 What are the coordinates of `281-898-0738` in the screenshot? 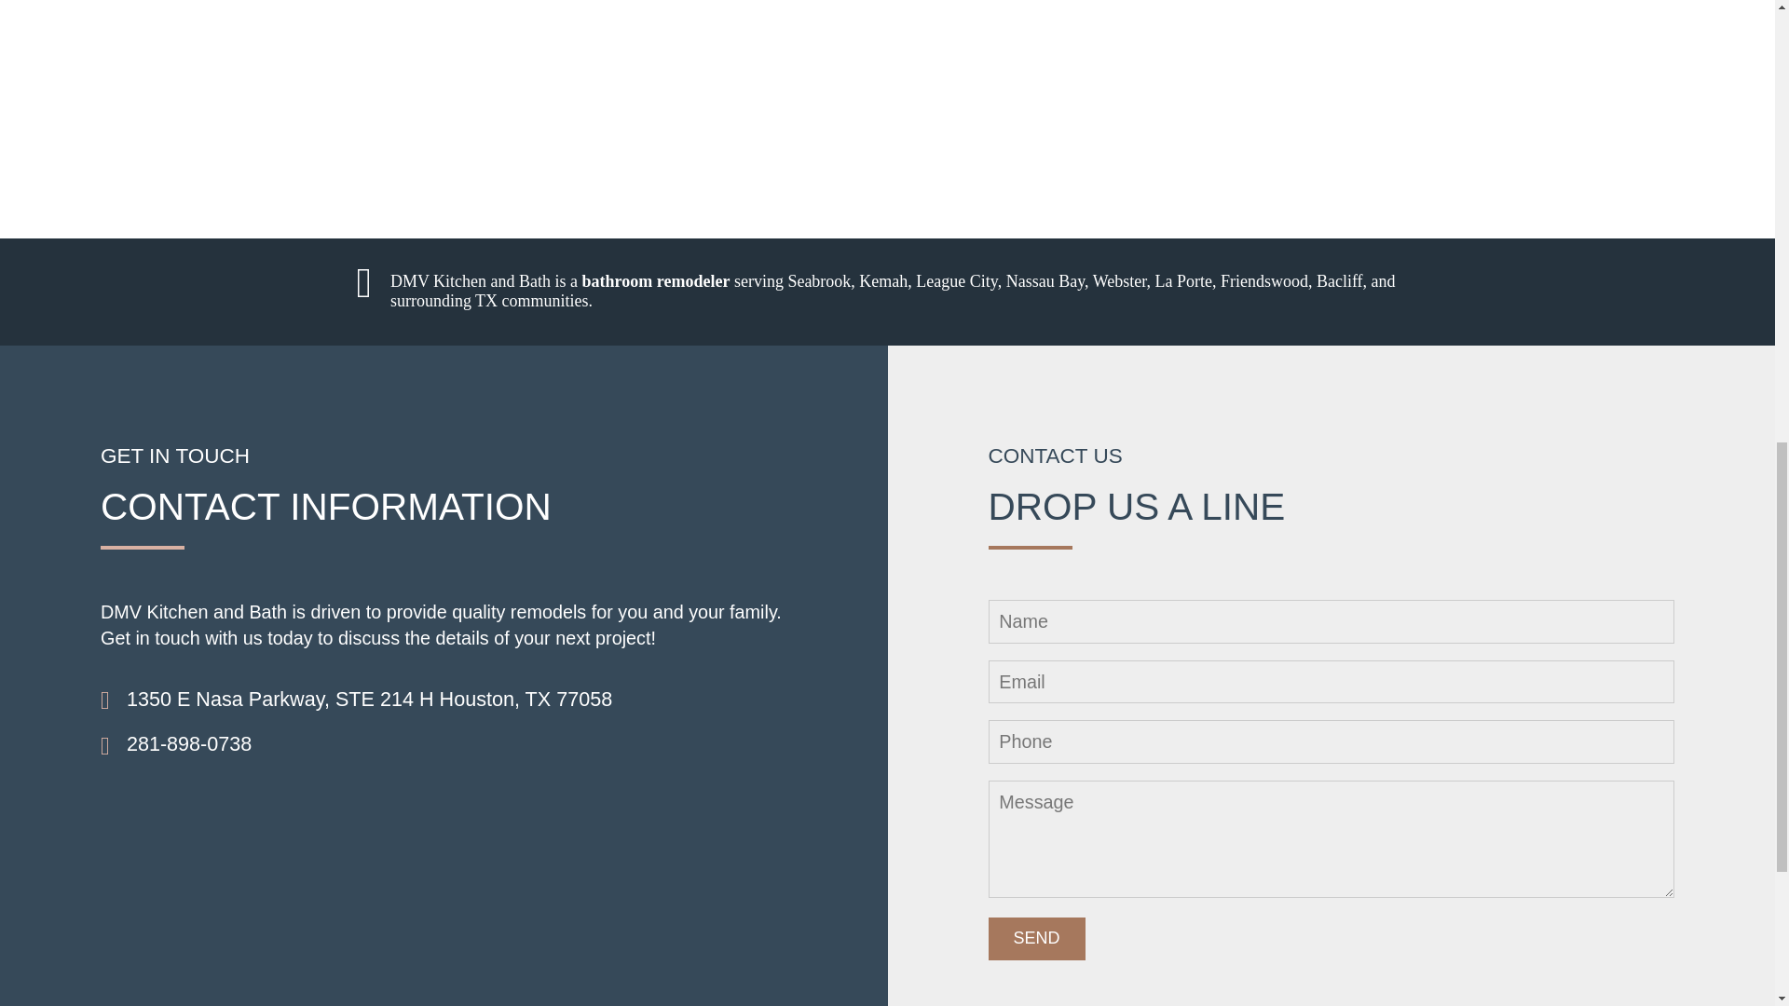 It's located at (189, 745).